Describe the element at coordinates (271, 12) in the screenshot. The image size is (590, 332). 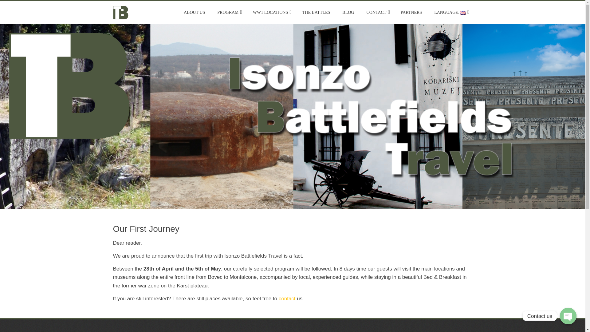
I see `WW1 LOCATIONS` at that location.